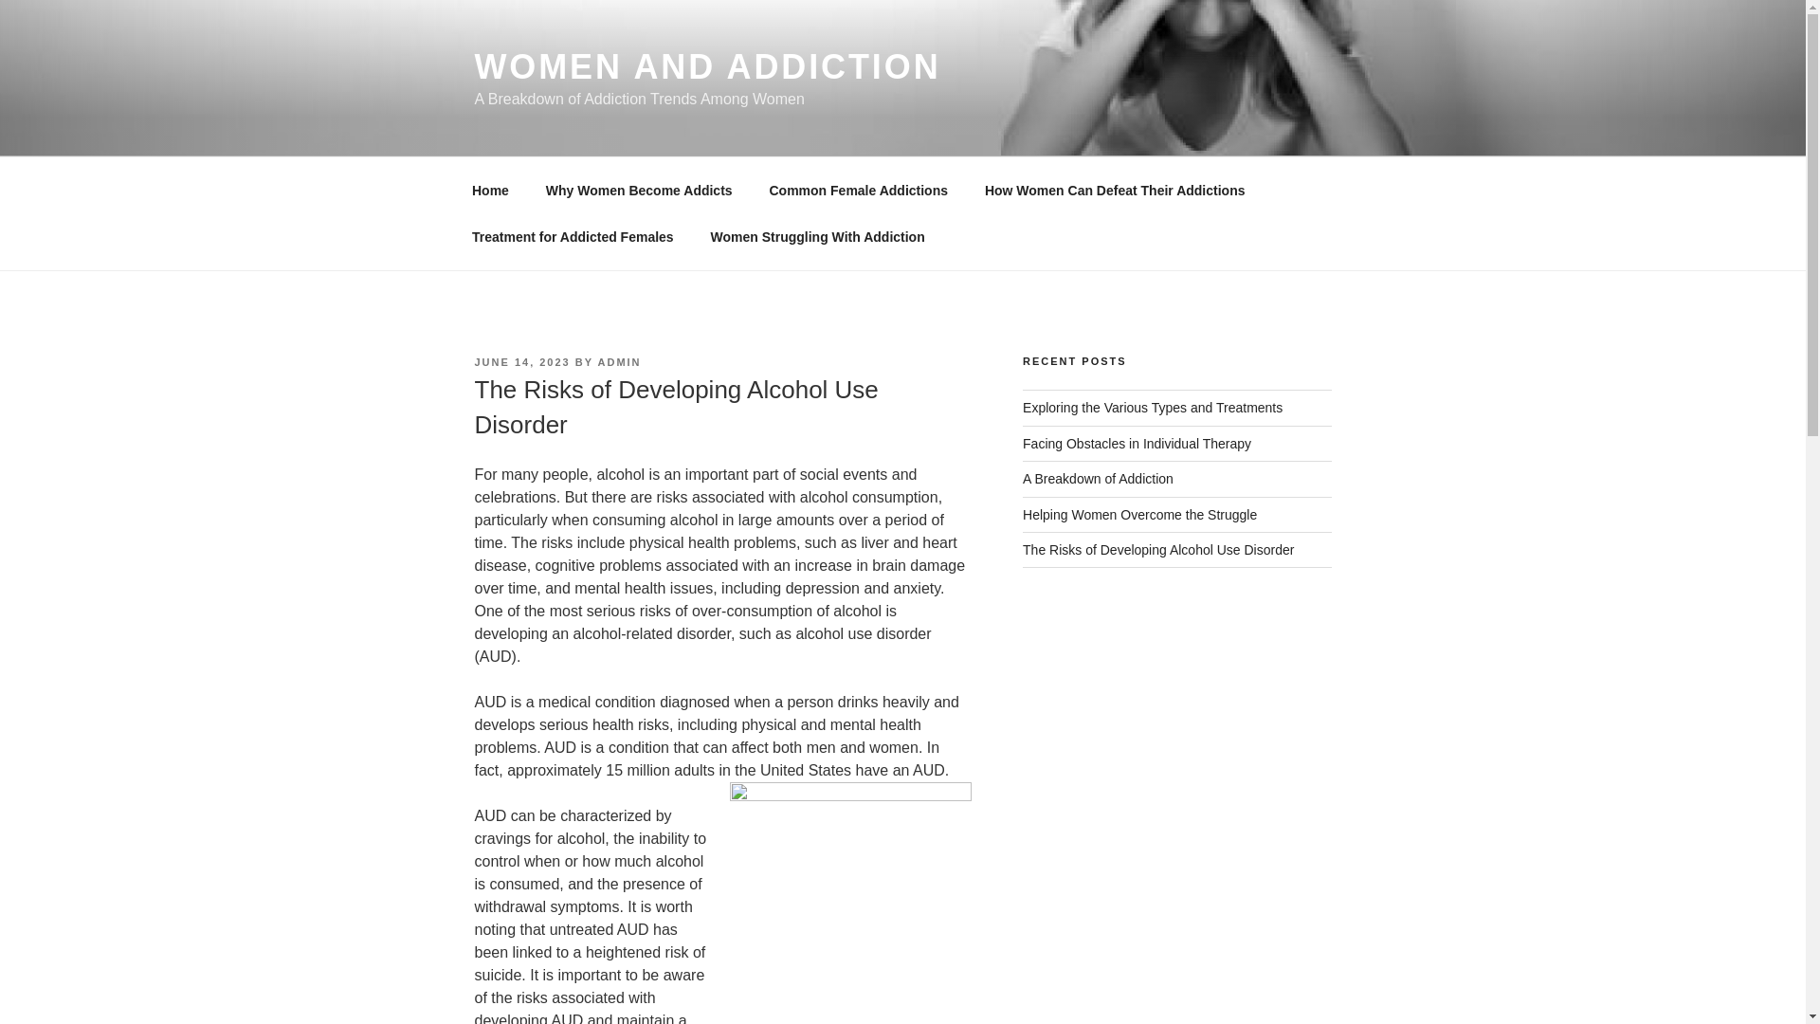  Describe the element at coordinates (490, 190) in the screenshot. I see `Home` at that location.